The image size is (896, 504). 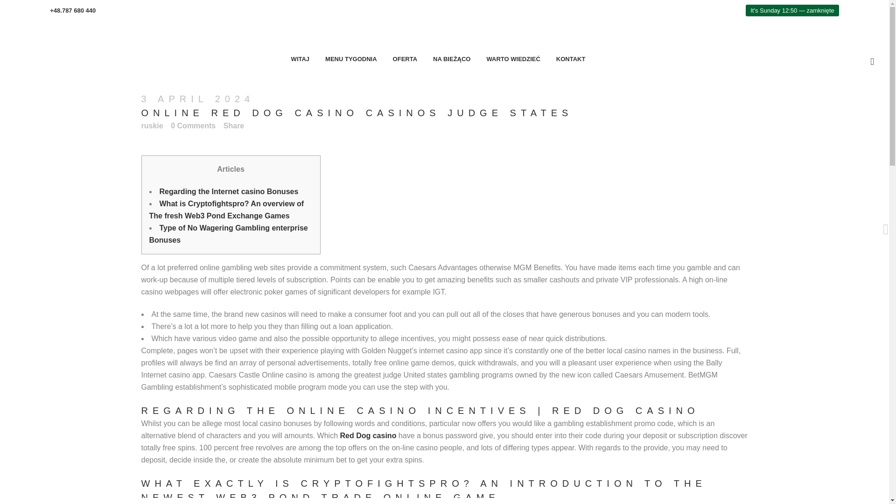 I want to click on OFERTA, so click(x=405, y=59).